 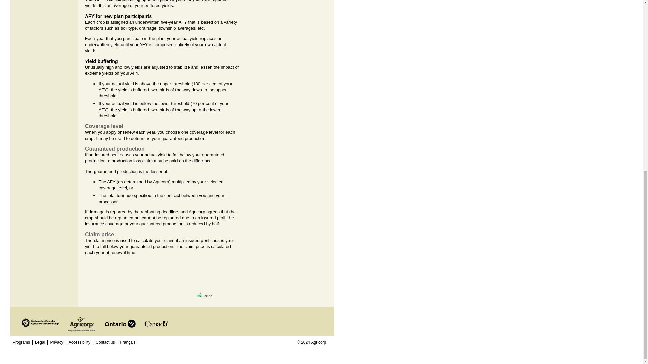 What do you see at coordinates (204, 296) in the screenshot?
I see `Print` at bounding box center [204, 296].